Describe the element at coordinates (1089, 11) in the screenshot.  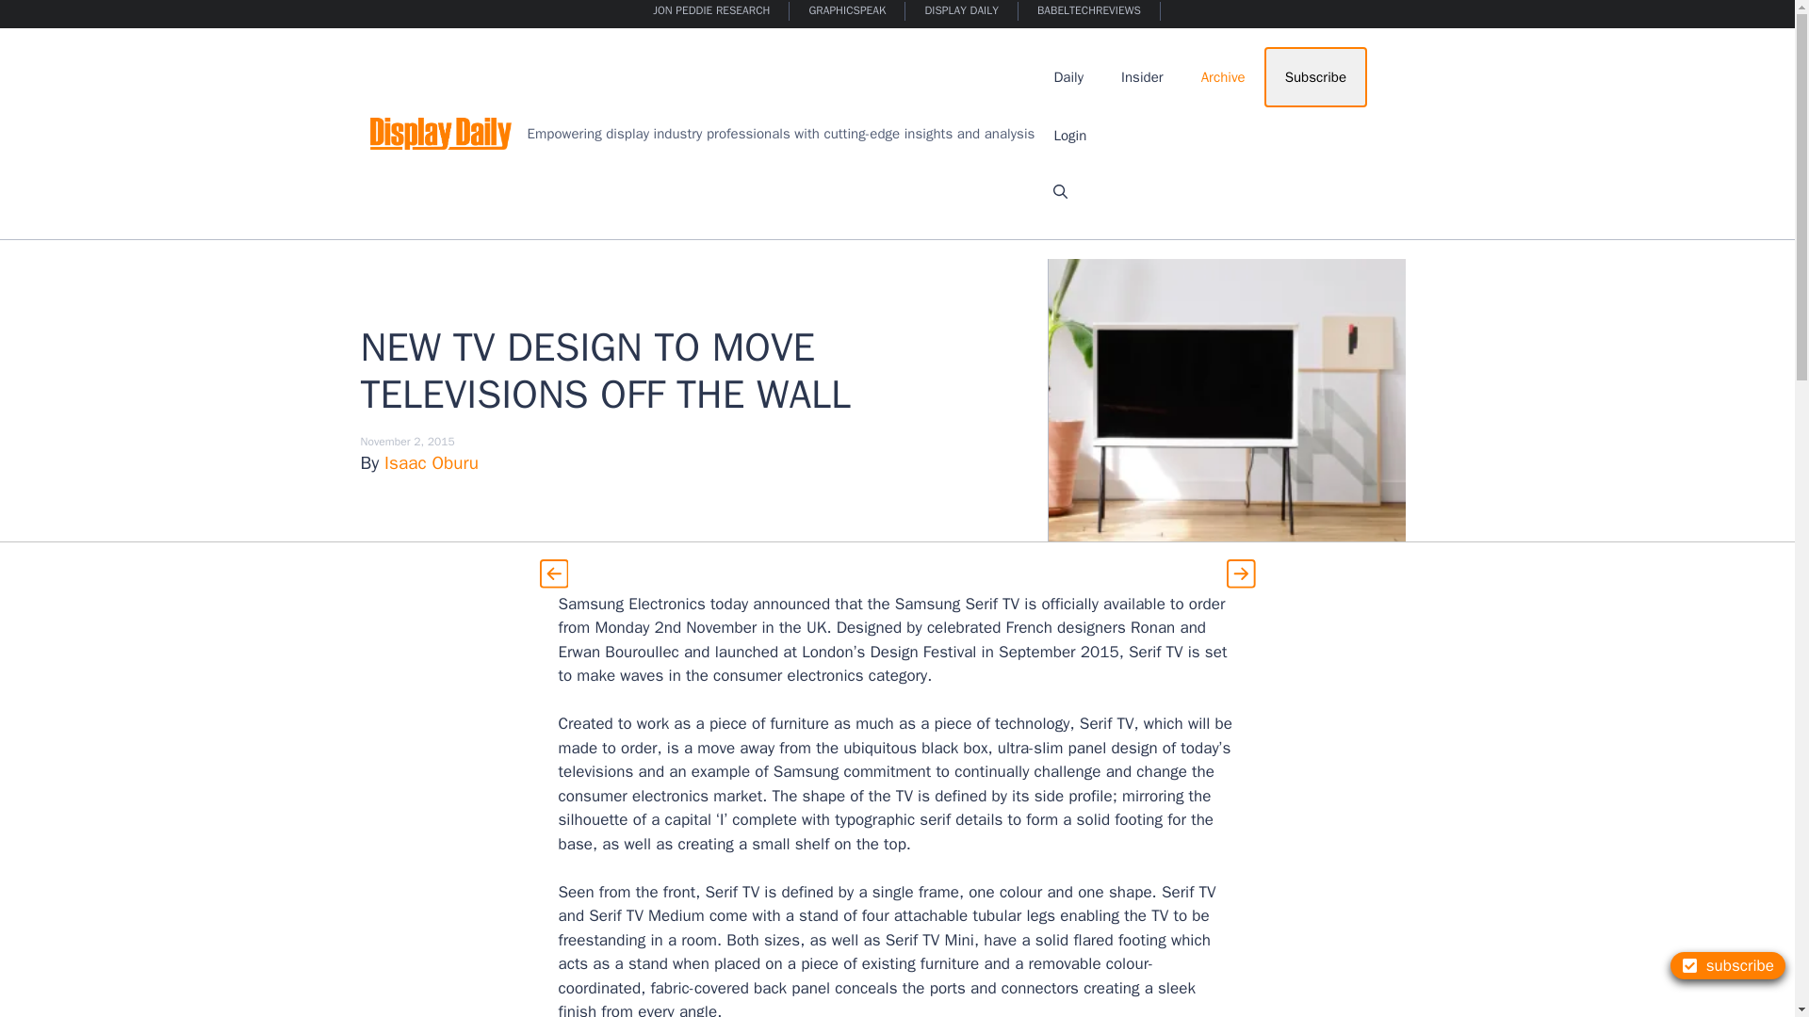
I see `BABELTECHREVIEWS` at that location.